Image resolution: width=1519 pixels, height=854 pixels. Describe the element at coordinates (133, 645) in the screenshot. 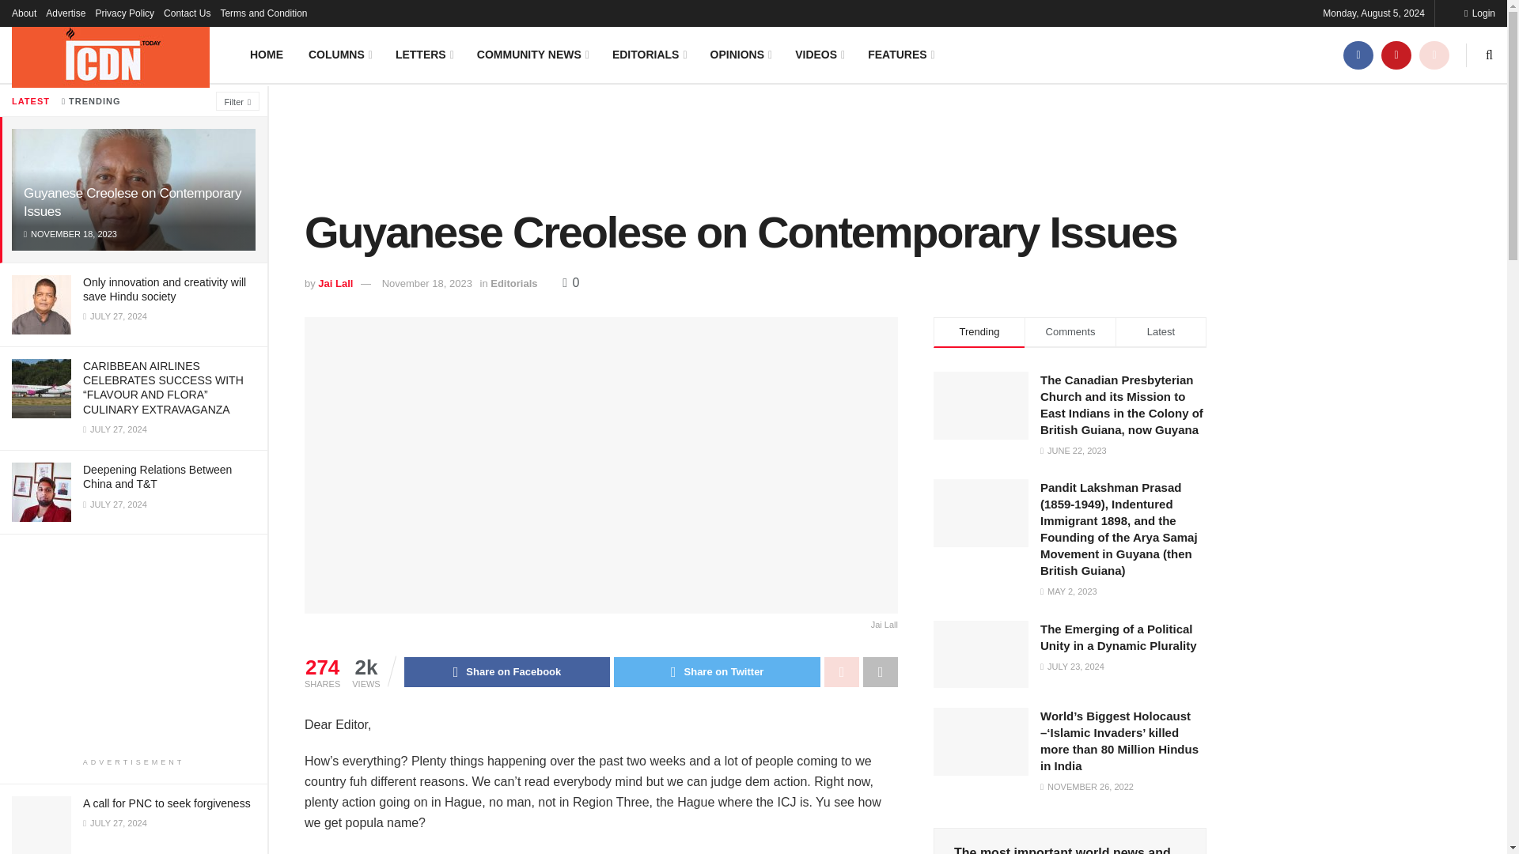

I see `Advertisement` at that location.